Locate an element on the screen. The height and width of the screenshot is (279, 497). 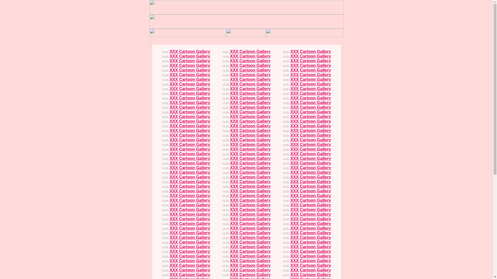
XXX Cartoon Gallery is located at coordinates (311, 200).